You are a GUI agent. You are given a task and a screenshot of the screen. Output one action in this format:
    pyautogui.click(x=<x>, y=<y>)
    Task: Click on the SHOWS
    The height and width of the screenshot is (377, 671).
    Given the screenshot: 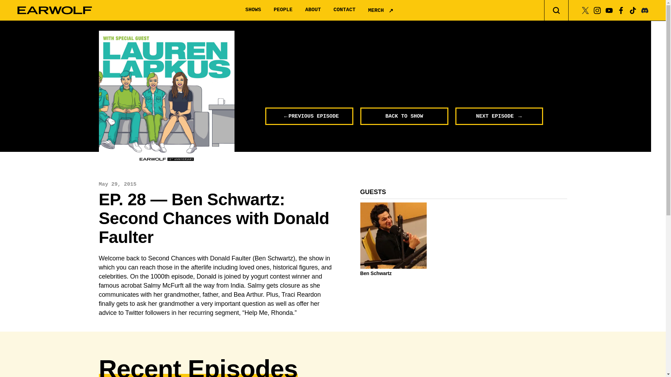 What is the action you would take?
    pyautogui.click(x=253, y=10)
    